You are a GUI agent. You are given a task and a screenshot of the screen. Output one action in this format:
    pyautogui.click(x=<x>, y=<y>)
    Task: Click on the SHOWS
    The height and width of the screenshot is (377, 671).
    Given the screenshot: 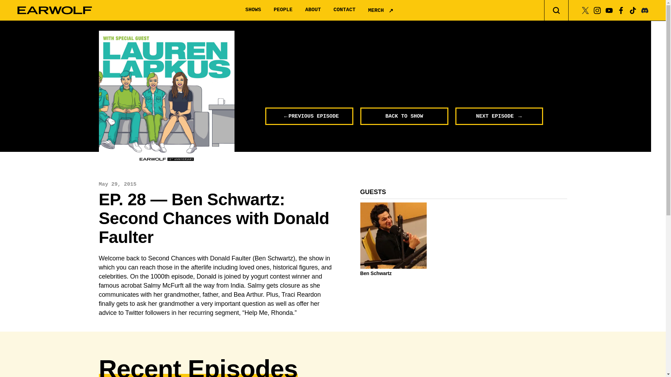 What is the action you would take?
    pyautogui.click(x=253, y=10)
    